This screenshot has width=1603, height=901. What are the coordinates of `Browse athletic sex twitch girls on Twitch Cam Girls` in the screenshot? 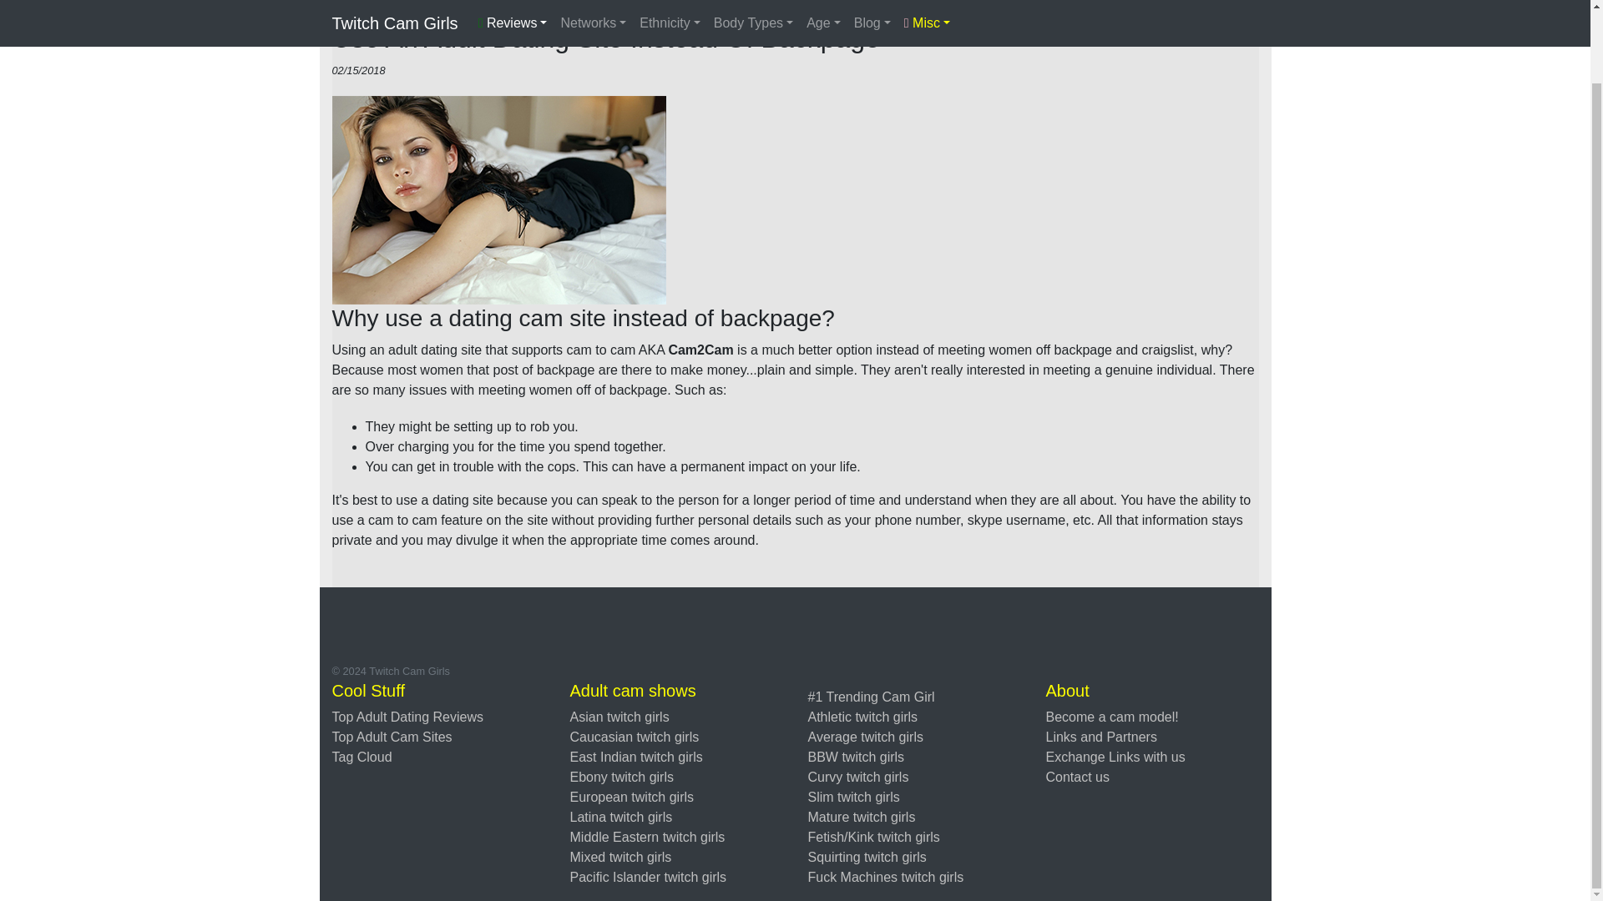 It's located at (863, 717).